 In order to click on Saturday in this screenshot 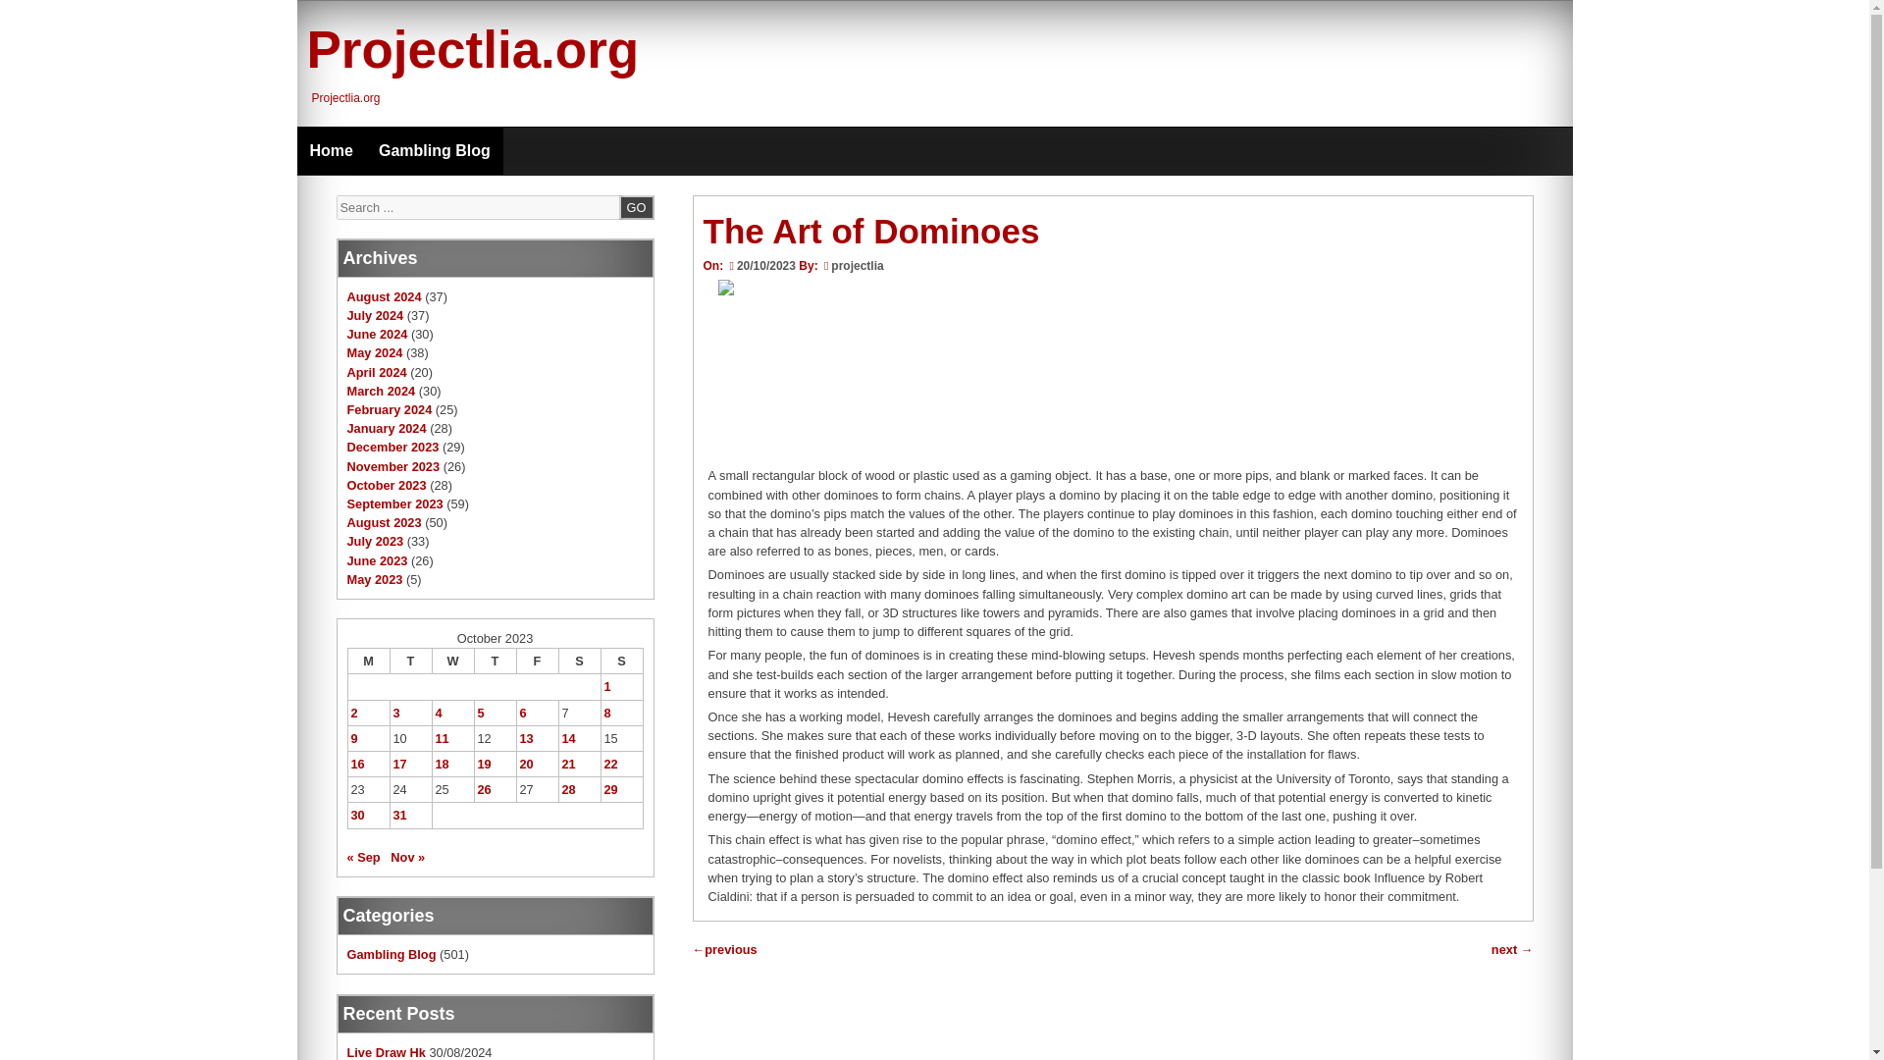, I will do `click(579, 661)`.